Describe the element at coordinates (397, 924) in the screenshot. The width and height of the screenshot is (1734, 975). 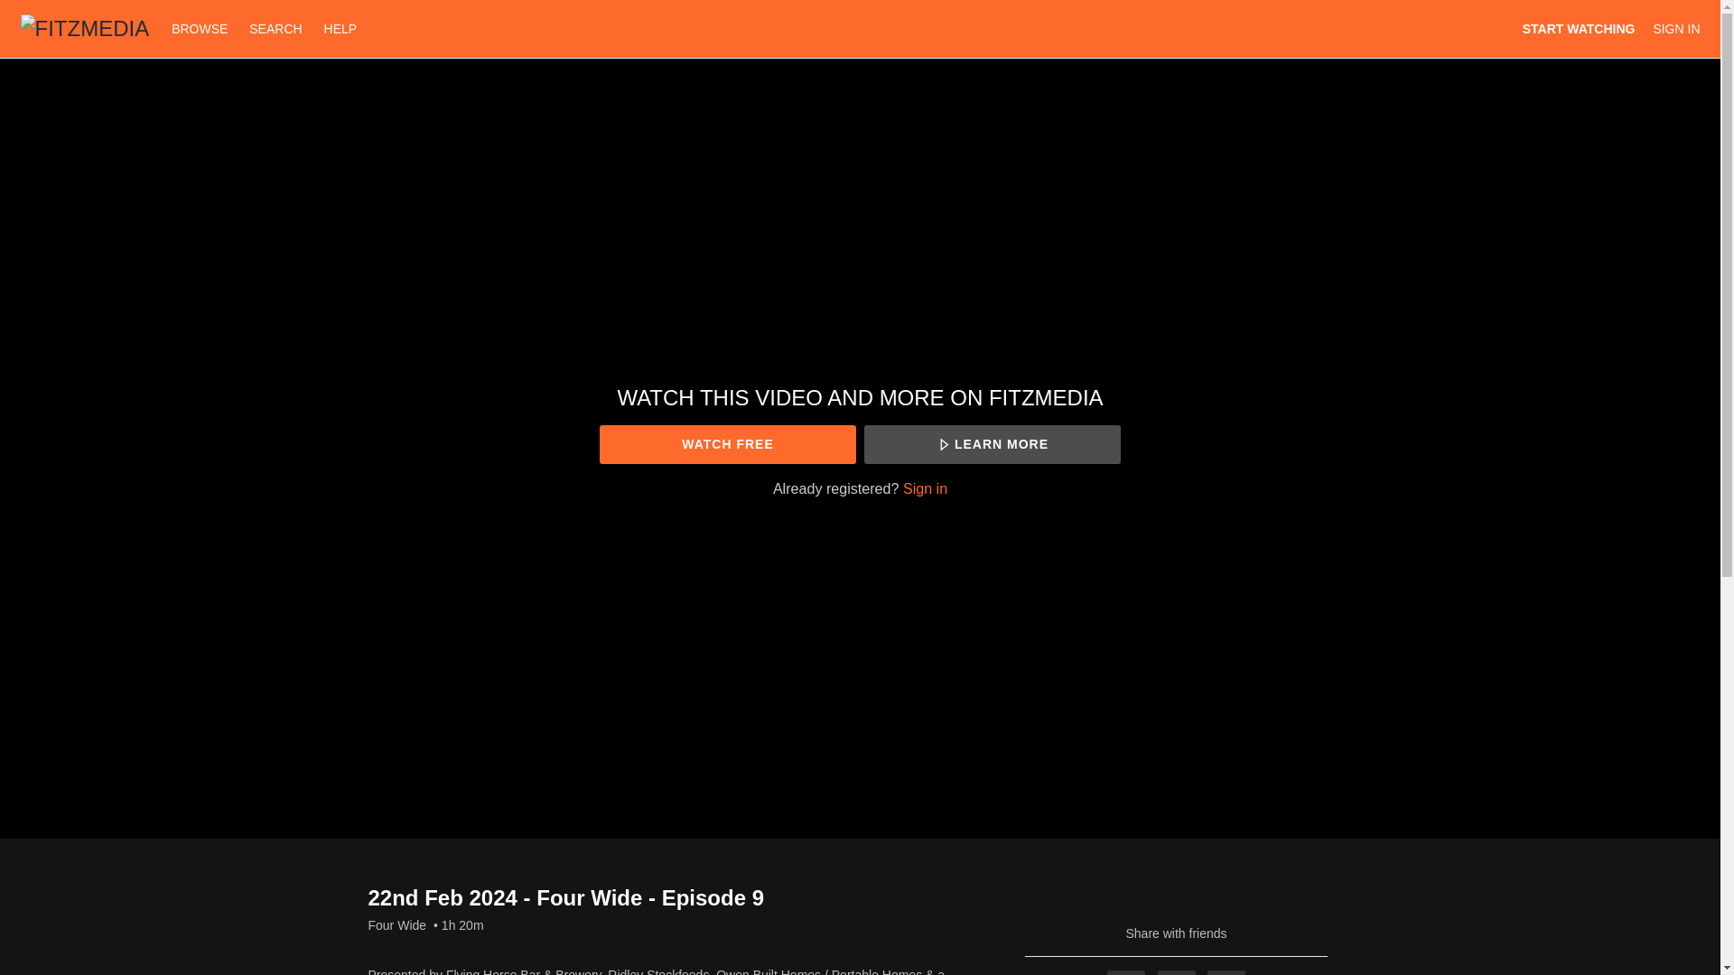
I see `Four Wide` at that location.